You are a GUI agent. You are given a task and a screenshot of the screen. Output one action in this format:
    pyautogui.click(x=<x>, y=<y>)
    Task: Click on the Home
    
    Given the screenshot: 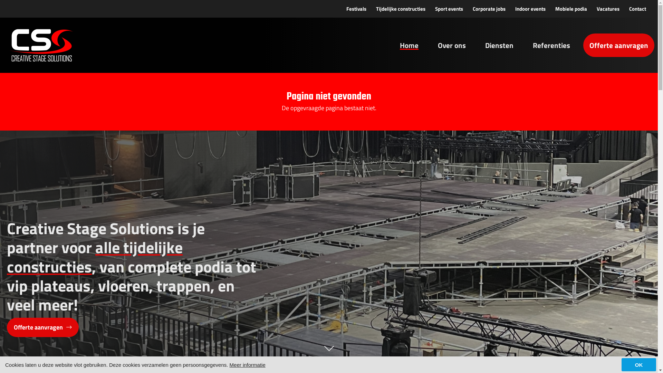 What is the action you would take?
    pyautogui.click(x=409, y=45)
    